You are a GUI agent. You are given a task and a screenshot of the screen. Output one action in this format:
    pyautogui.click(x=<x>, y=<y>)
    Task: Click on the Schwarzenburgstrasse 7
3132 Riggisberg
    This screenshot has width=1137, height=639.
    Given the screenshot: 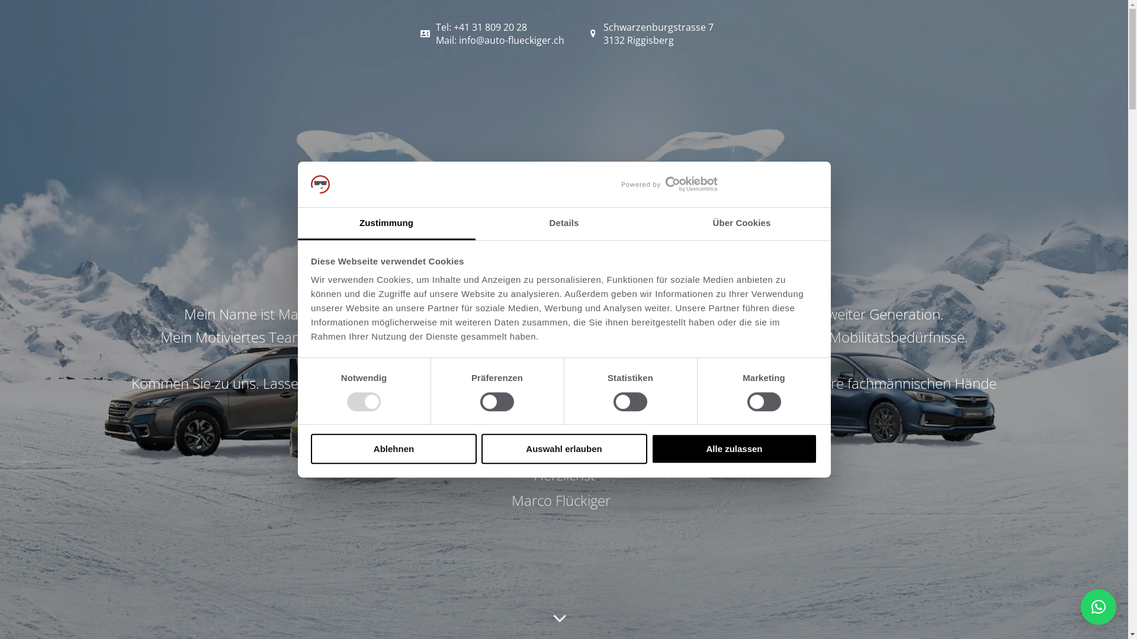 What is the action you would take?
    pyautogui.click(x=648, y=34)
    